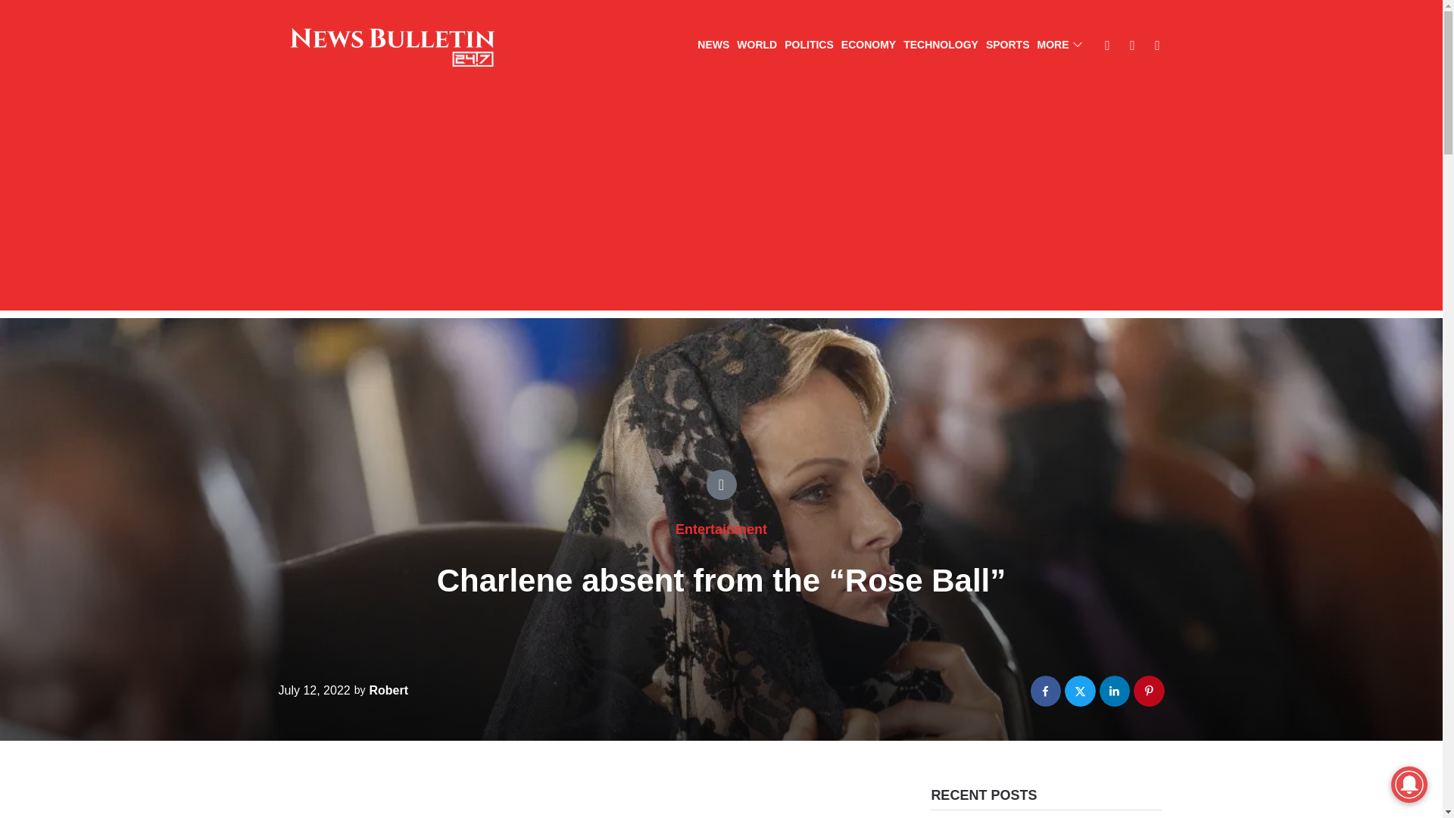  What do you see at coordinates (941, 45) in the screenshot?
I see `TECHNOLOGY` at bounding box center [941, 45].